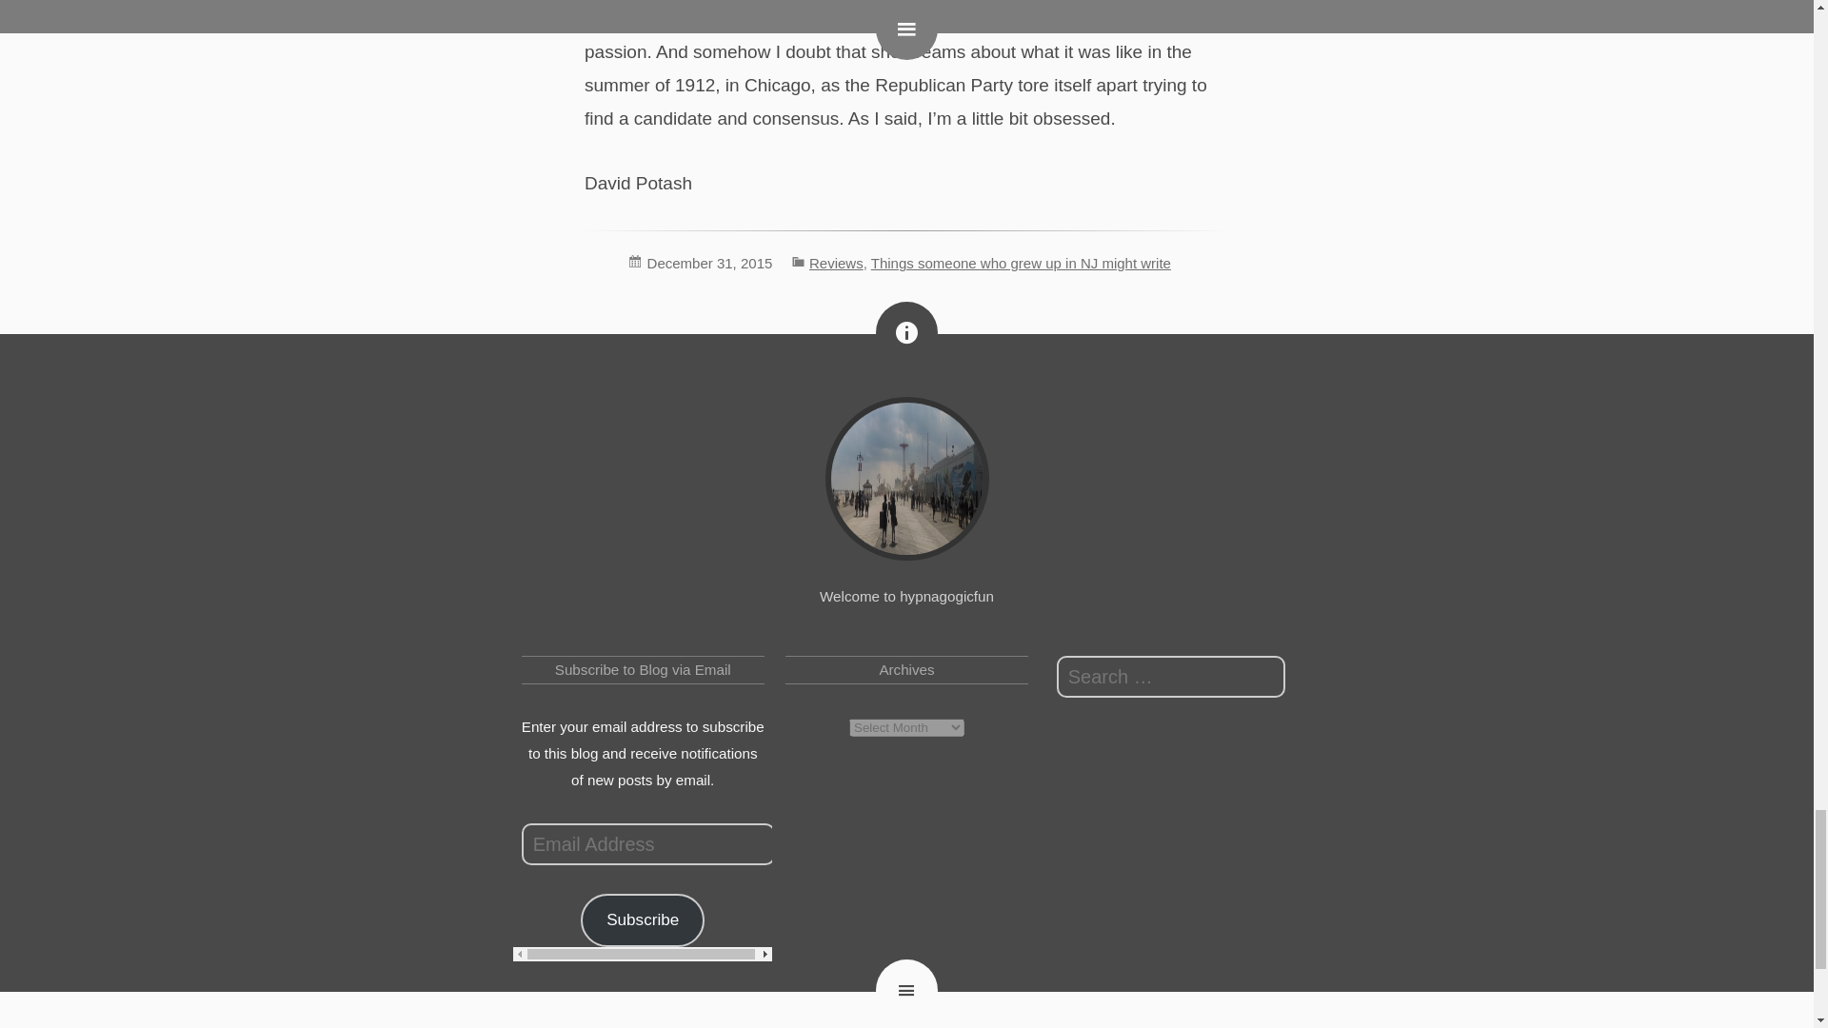 The height and width of the screenshot is (1028, 1828). I want to click on hypnagogicfun, so click(906, 478).